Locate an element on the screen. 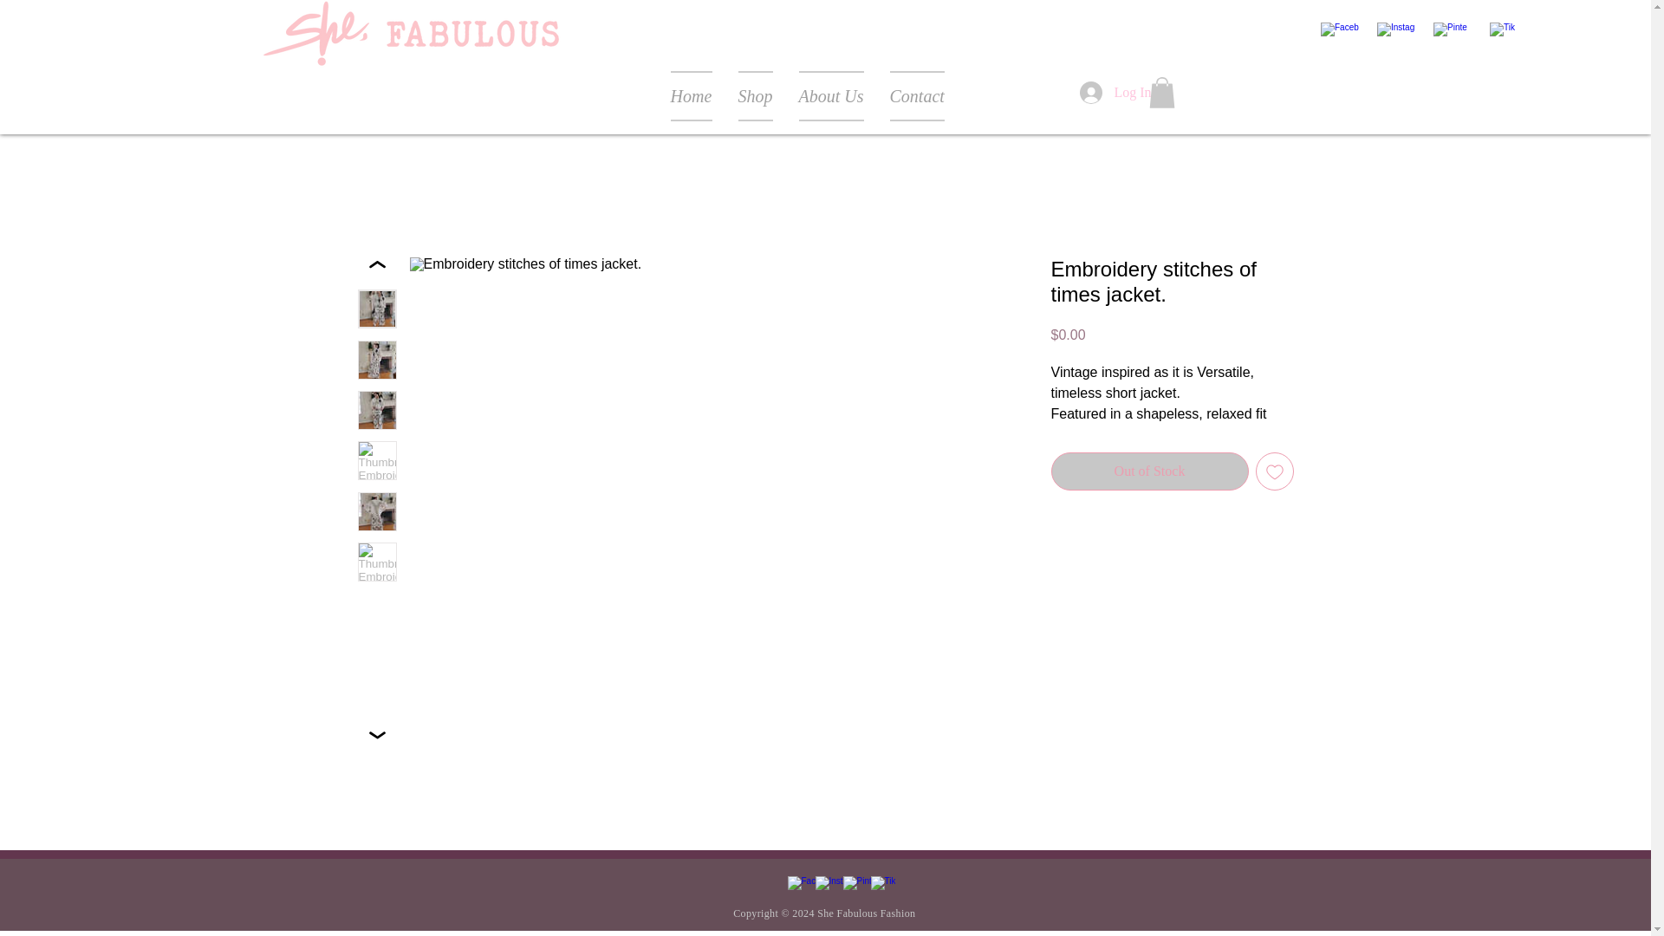 The height and width of the screenshot is (936, 1664). Log In is located at coordinates (1097, 92).